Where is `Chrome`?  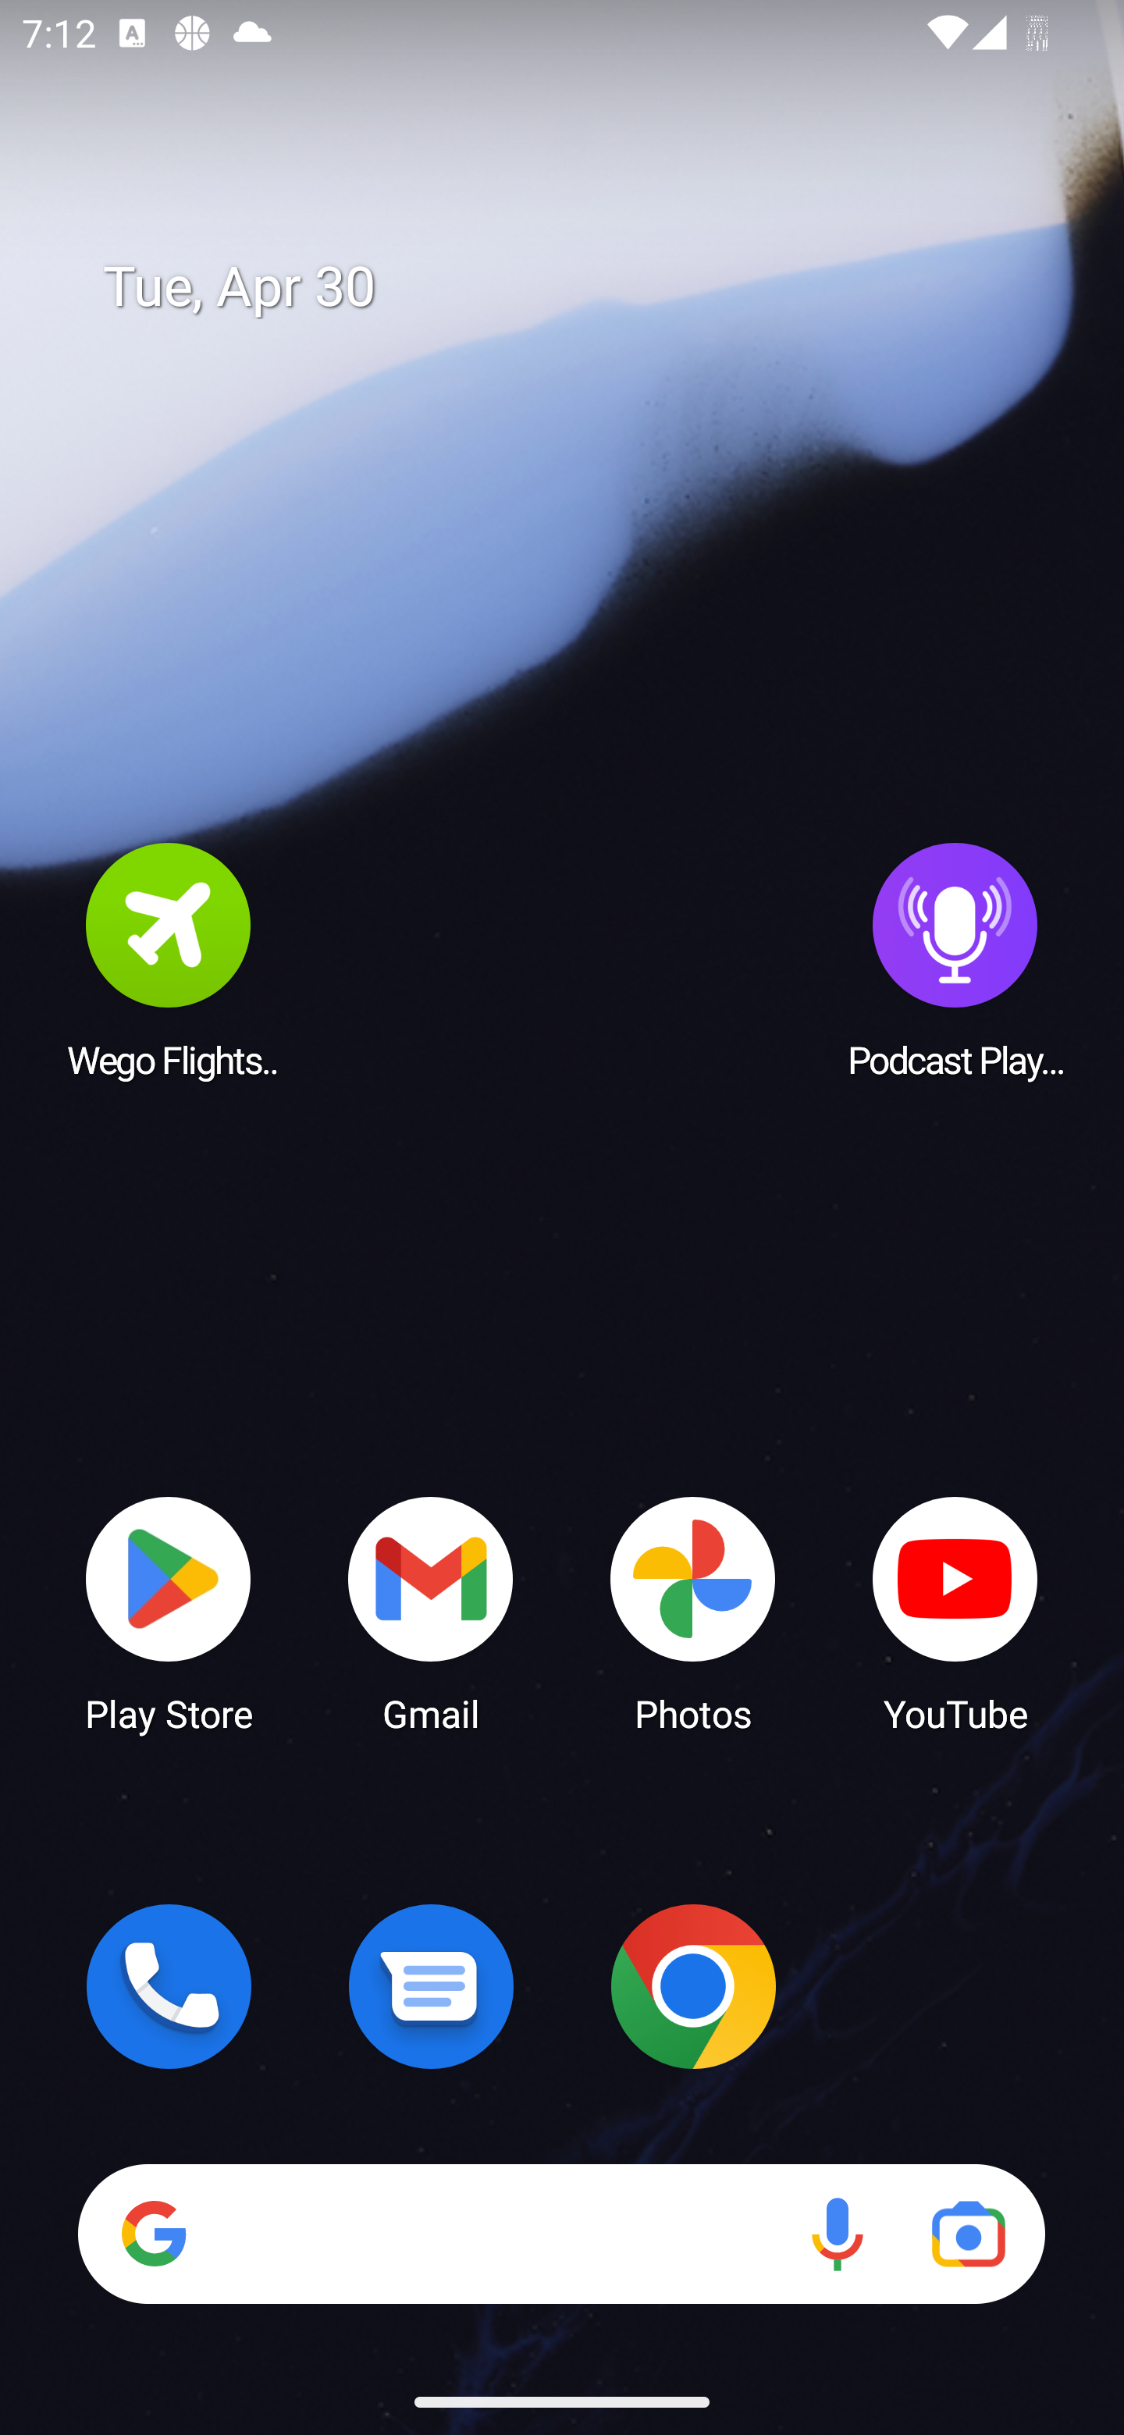
Chrome is located at coordinates (693, 1986).